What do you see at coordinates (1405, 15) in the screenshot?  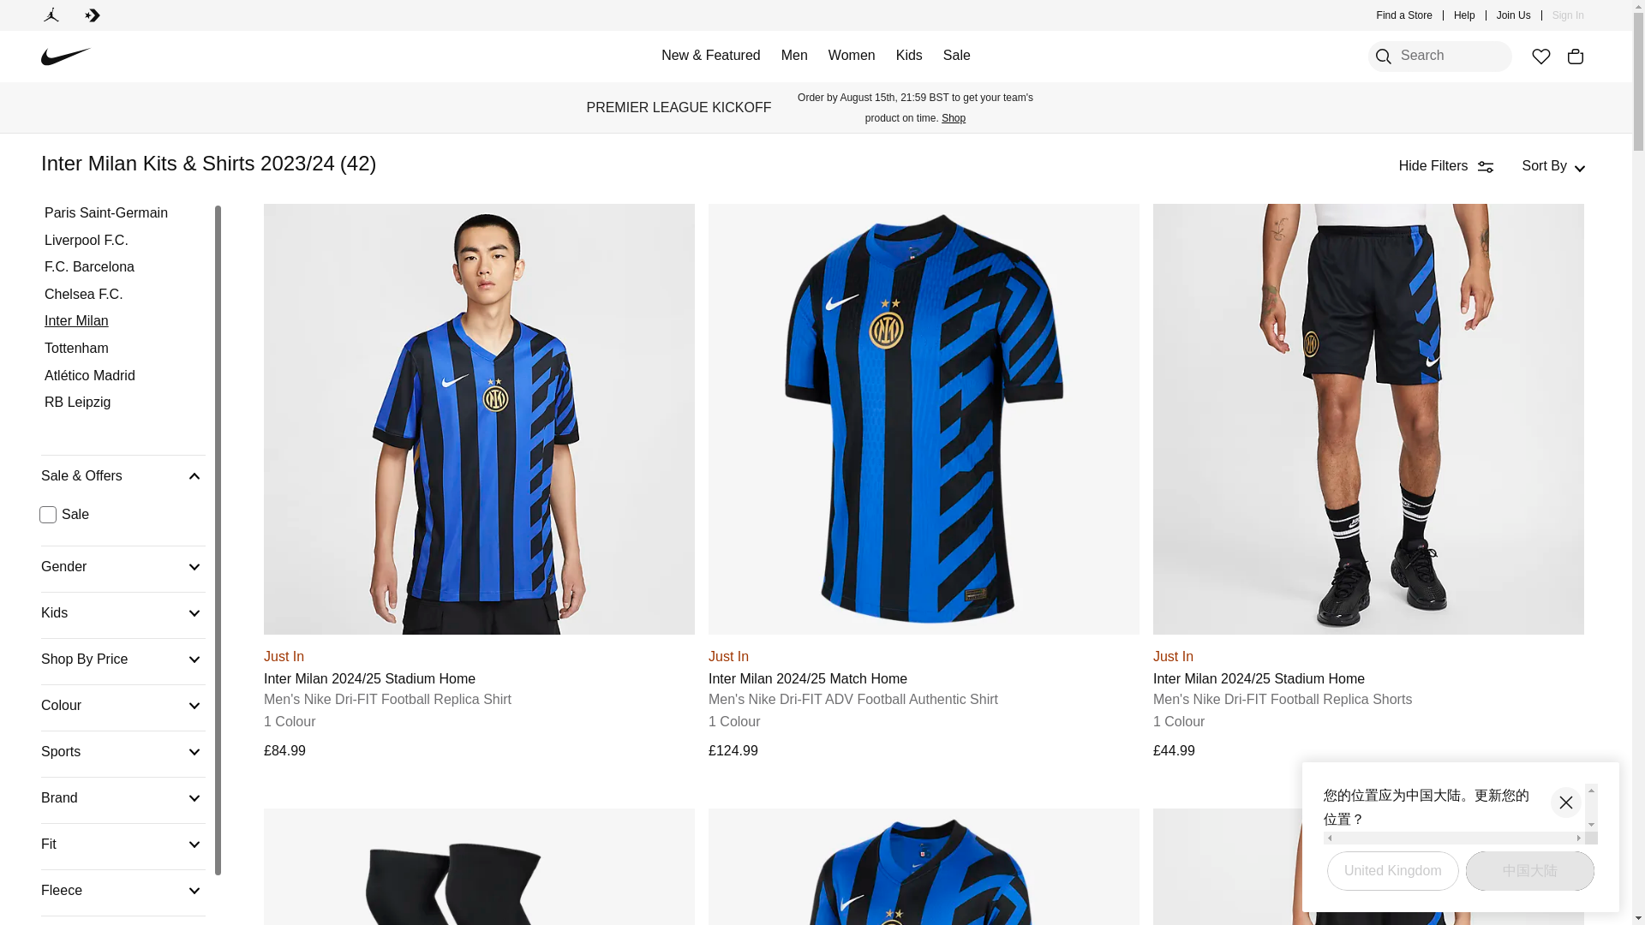 I see `Find a Store` at bounding box center [1405, 15].